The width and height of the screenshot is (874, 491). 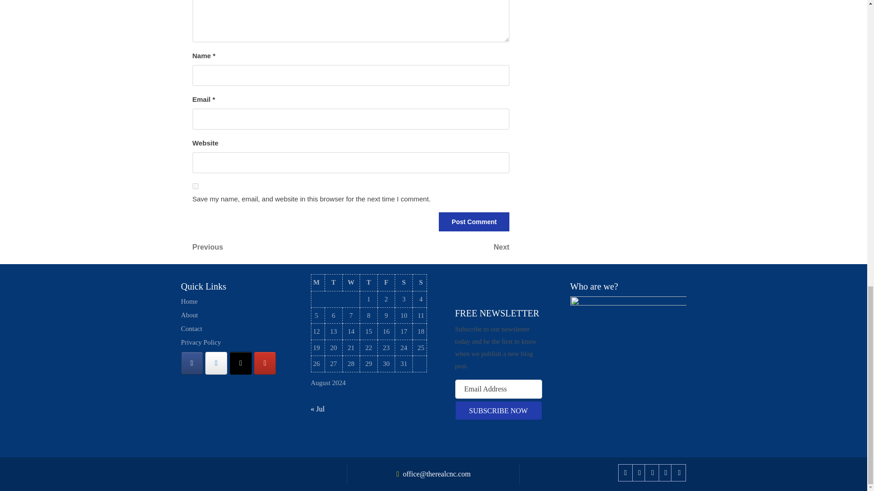 What do you see at coordinates (240, 363) in the screenshot?
I see `The Real CNC on Tiktok` at bounding box center [240, 363].